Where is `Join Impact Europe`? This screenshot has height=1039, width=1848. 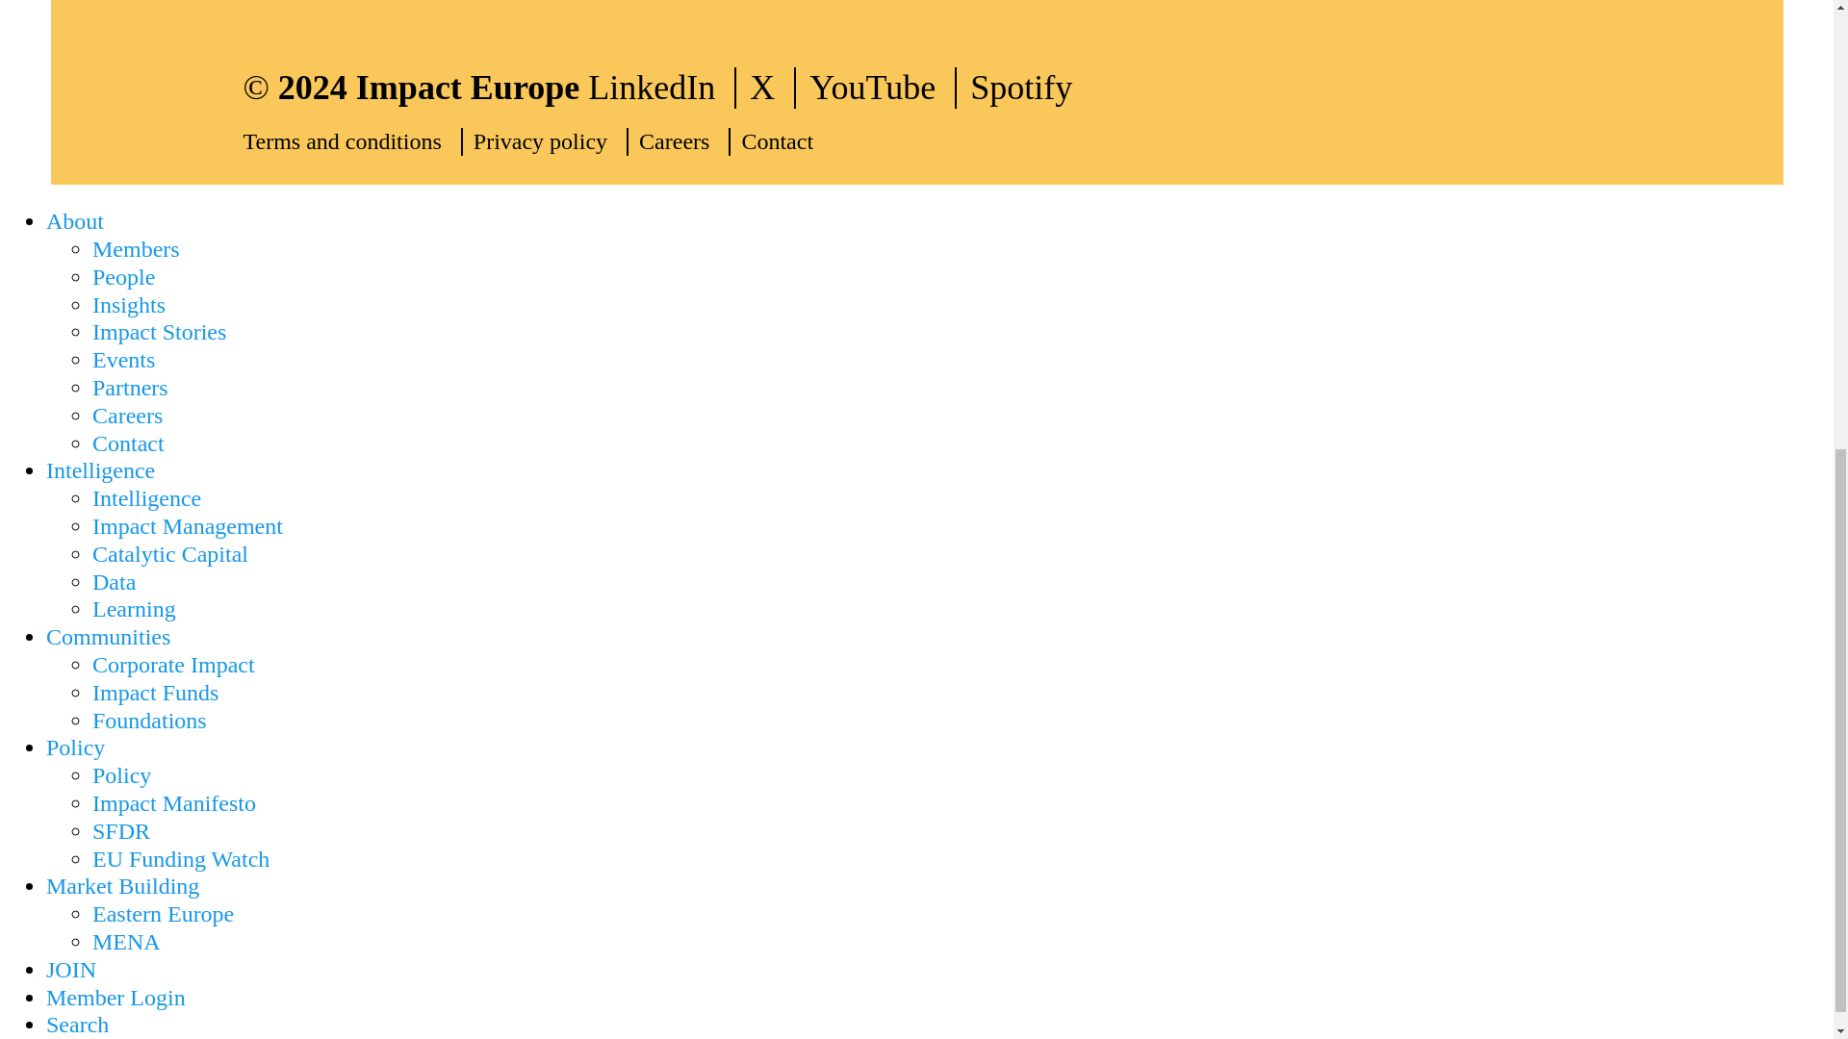 Join Impact Europe is located at coordinates (71, 969).